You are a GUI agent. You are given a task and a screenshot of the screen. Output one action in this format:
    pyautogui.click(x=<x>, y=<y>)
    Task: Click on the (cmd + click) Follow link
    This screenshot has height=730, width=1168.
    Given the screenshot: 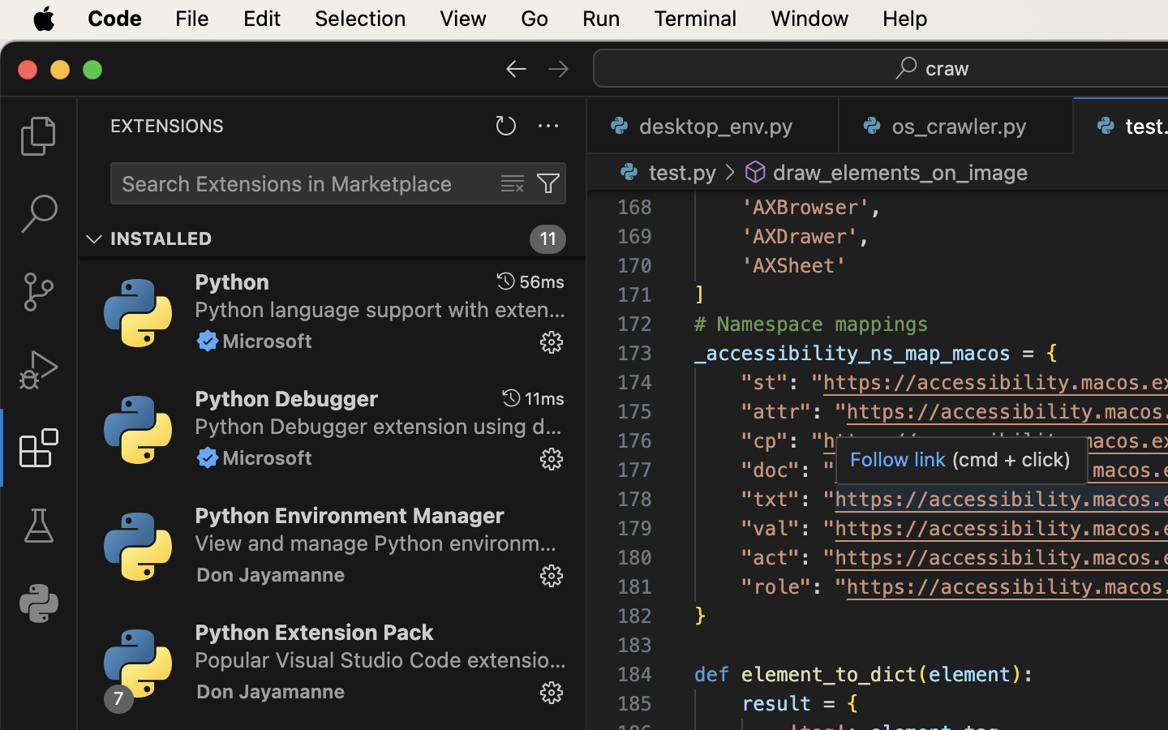 What is the action you would take?
    pyautogui.click(x=962, y=459)
    